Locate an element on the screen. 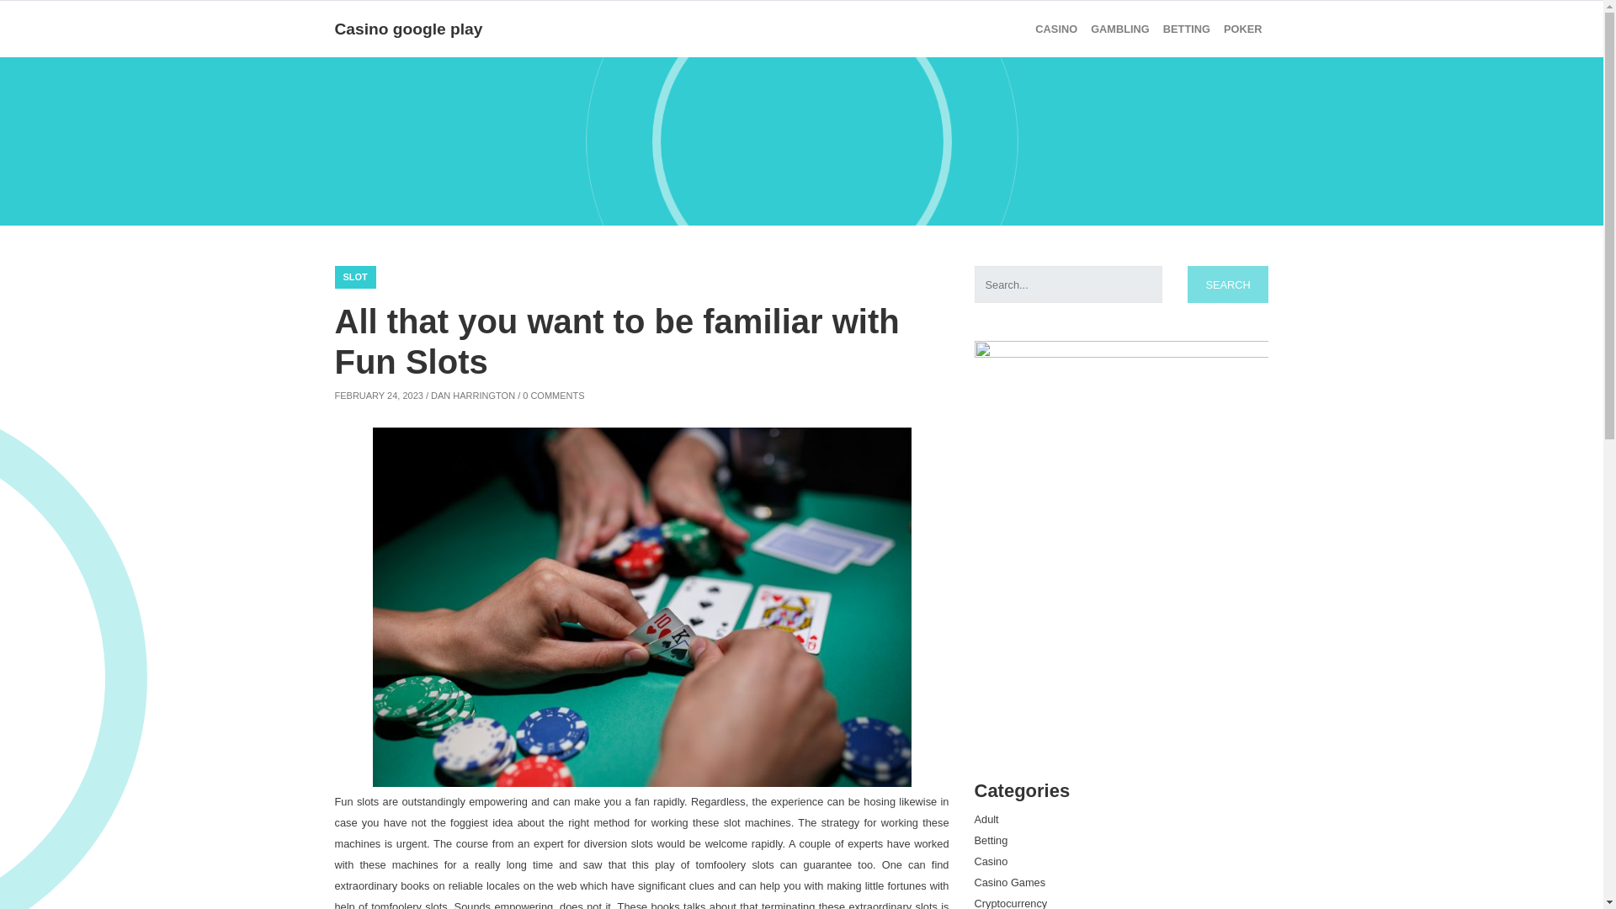  Adult is located at coordinates (986, 818).